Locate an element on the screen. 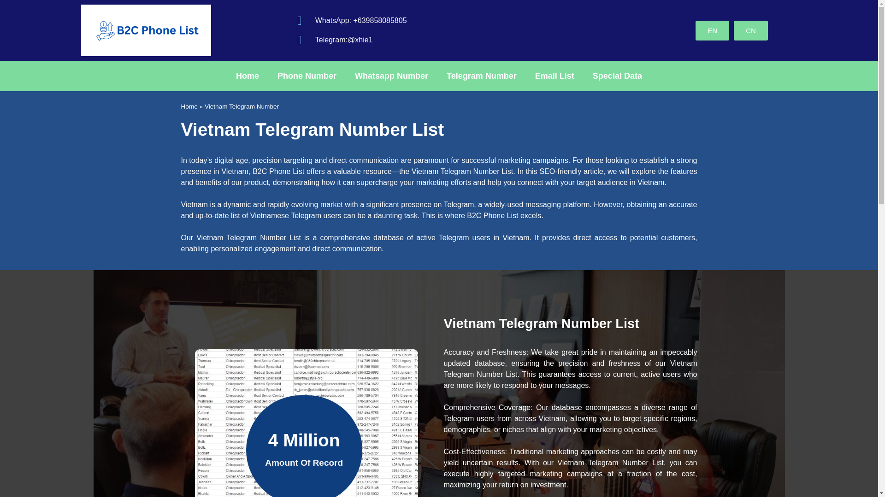 The image size is (885, 497). Phone Number is located at coordinates (307, 75).